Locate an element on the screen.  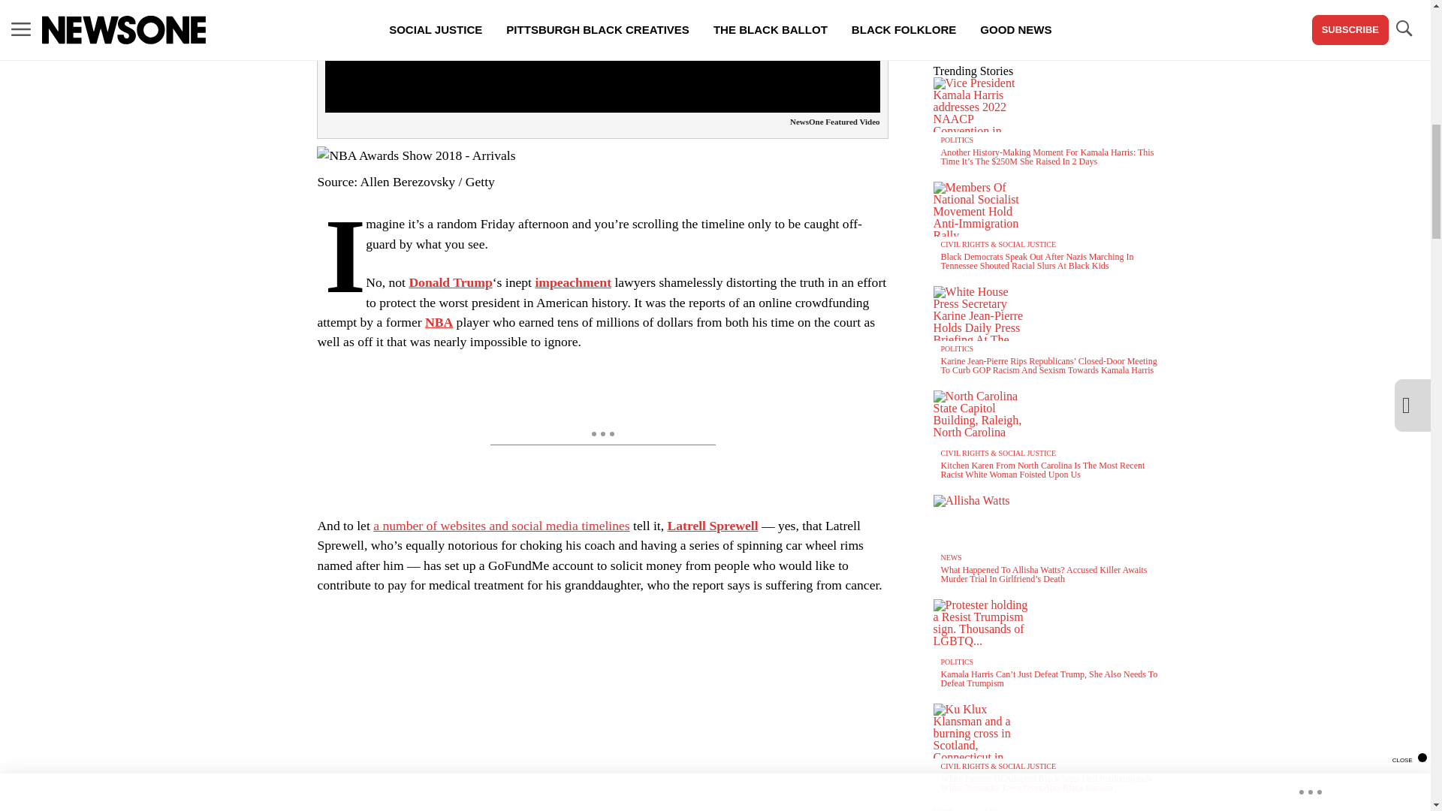
Donald Trump is located at coordinates (449, 282).